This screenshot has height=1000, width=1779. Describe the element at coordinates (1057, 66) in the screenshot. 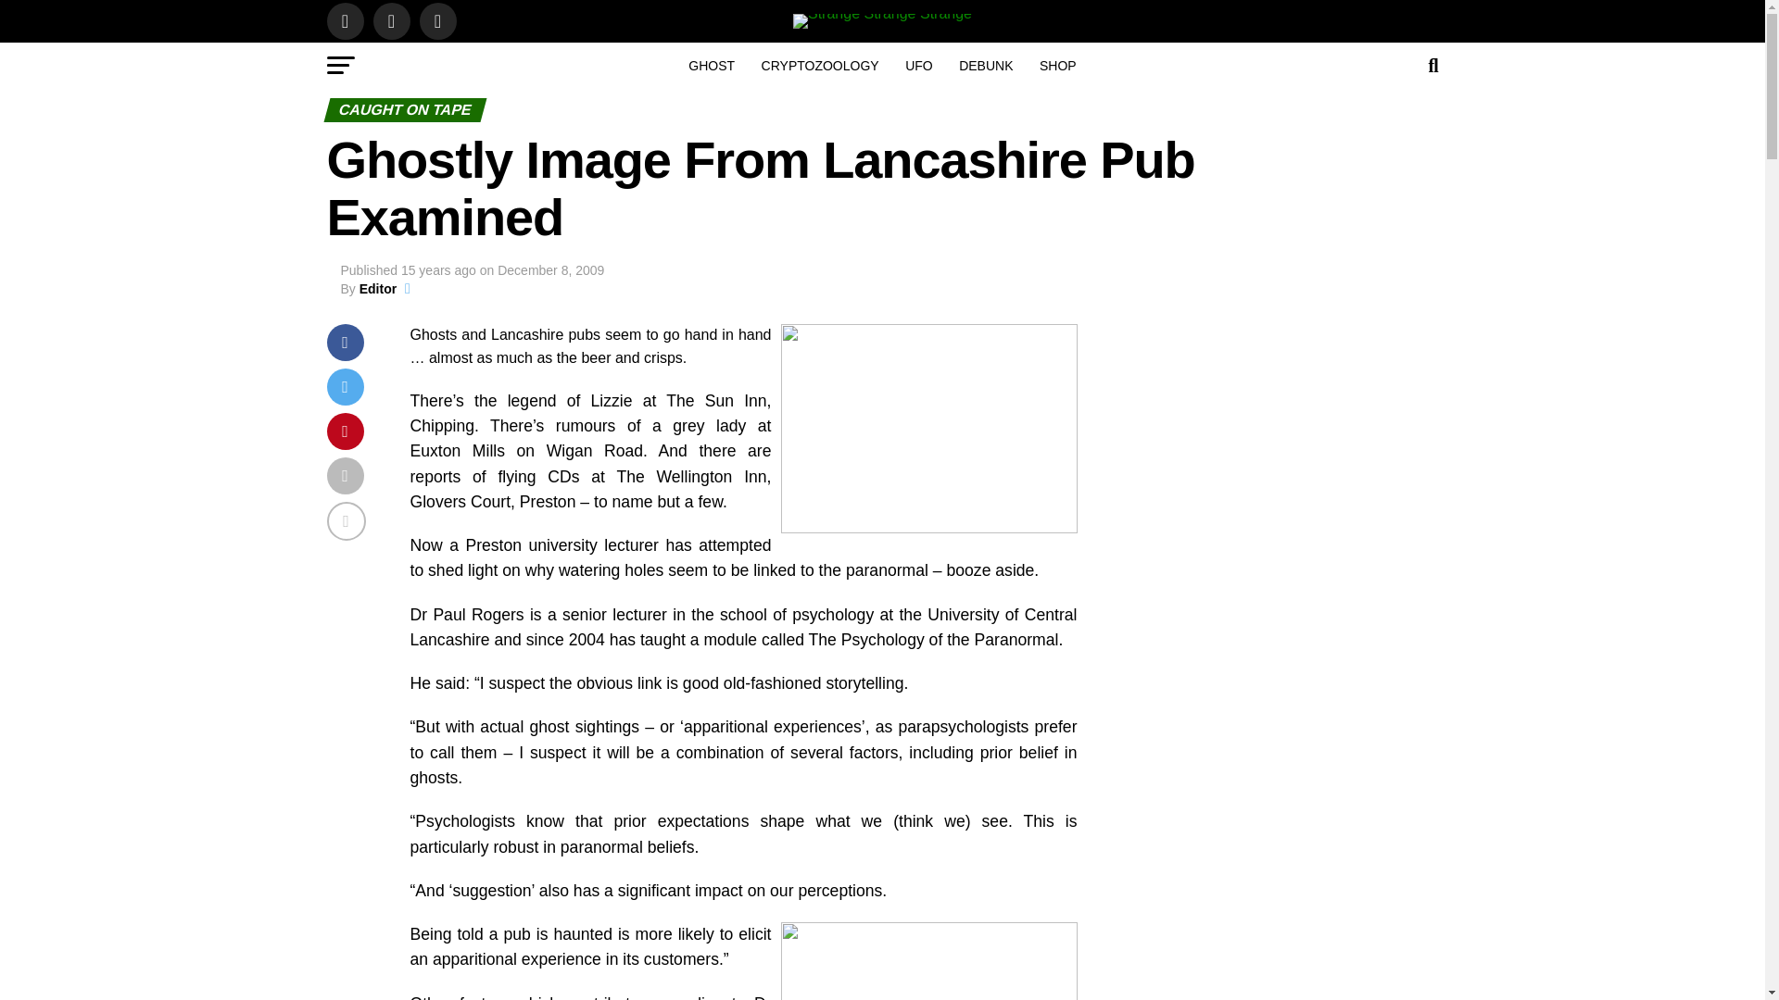

I see `SHOP` at that location.